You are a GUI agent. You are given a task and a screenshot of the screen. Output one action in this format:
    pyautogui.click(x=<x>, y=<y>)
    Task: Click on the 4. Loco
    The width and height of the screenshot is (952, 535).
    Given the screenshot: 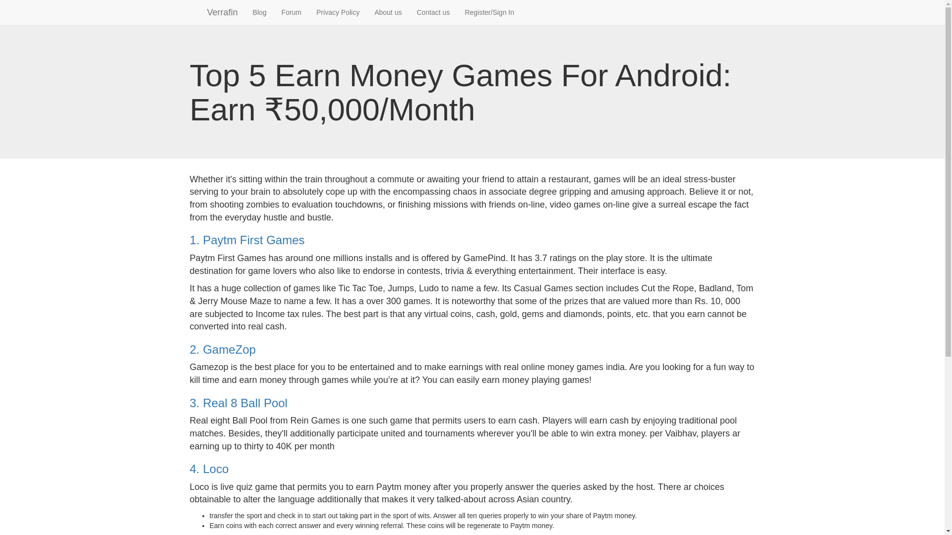 What is the action you would take?
    pyautogui.click(x=209, y=469)
    